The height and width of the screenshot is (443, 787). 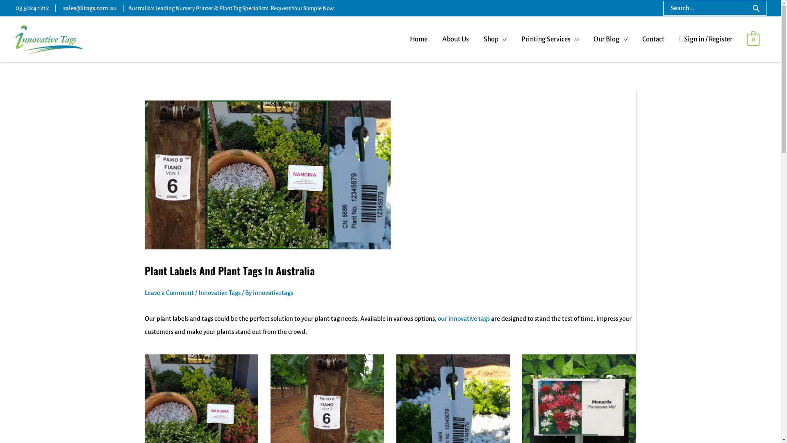 What do you see at coordinates (90, 8) in the screenshot?
I see `sales@itags.com.au` at bounding box center [90, 8].